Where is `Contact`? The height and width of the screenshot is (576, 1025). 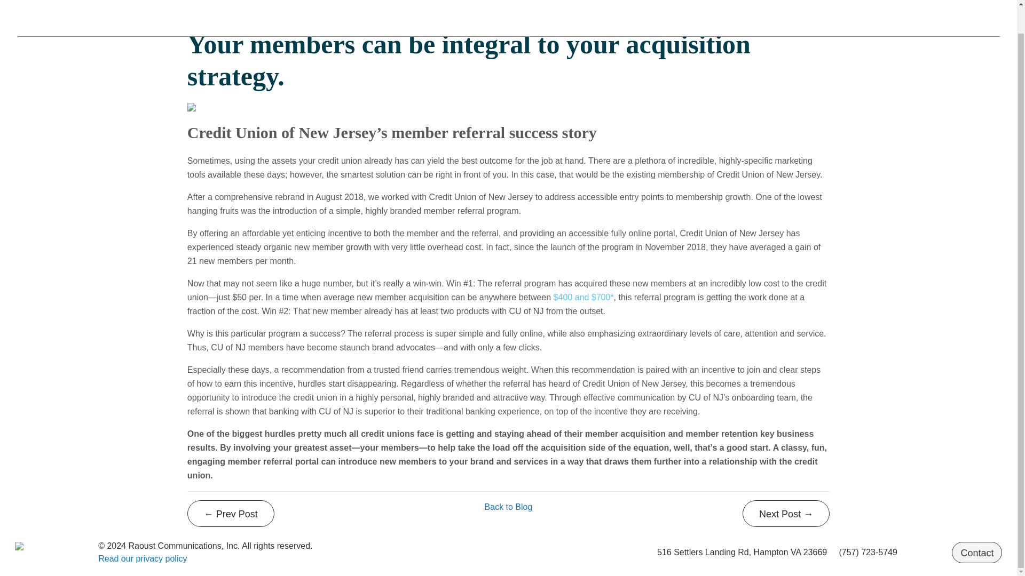 Contact is located at coordinates (977, 553).